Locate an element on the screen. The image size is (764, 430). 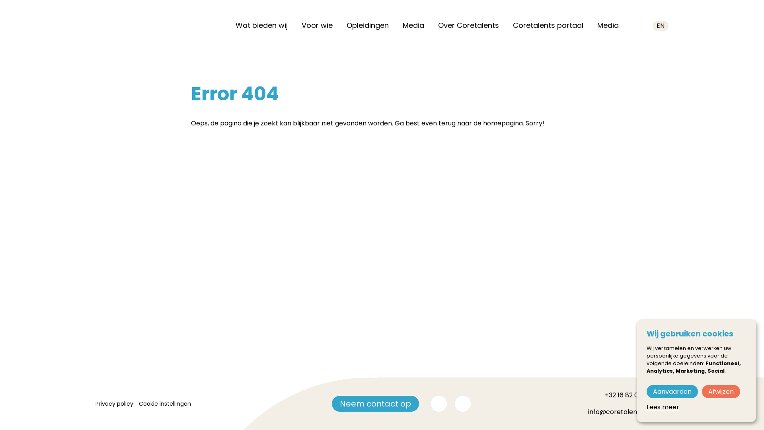
Opleidingen is located at coordinates (368, 26).